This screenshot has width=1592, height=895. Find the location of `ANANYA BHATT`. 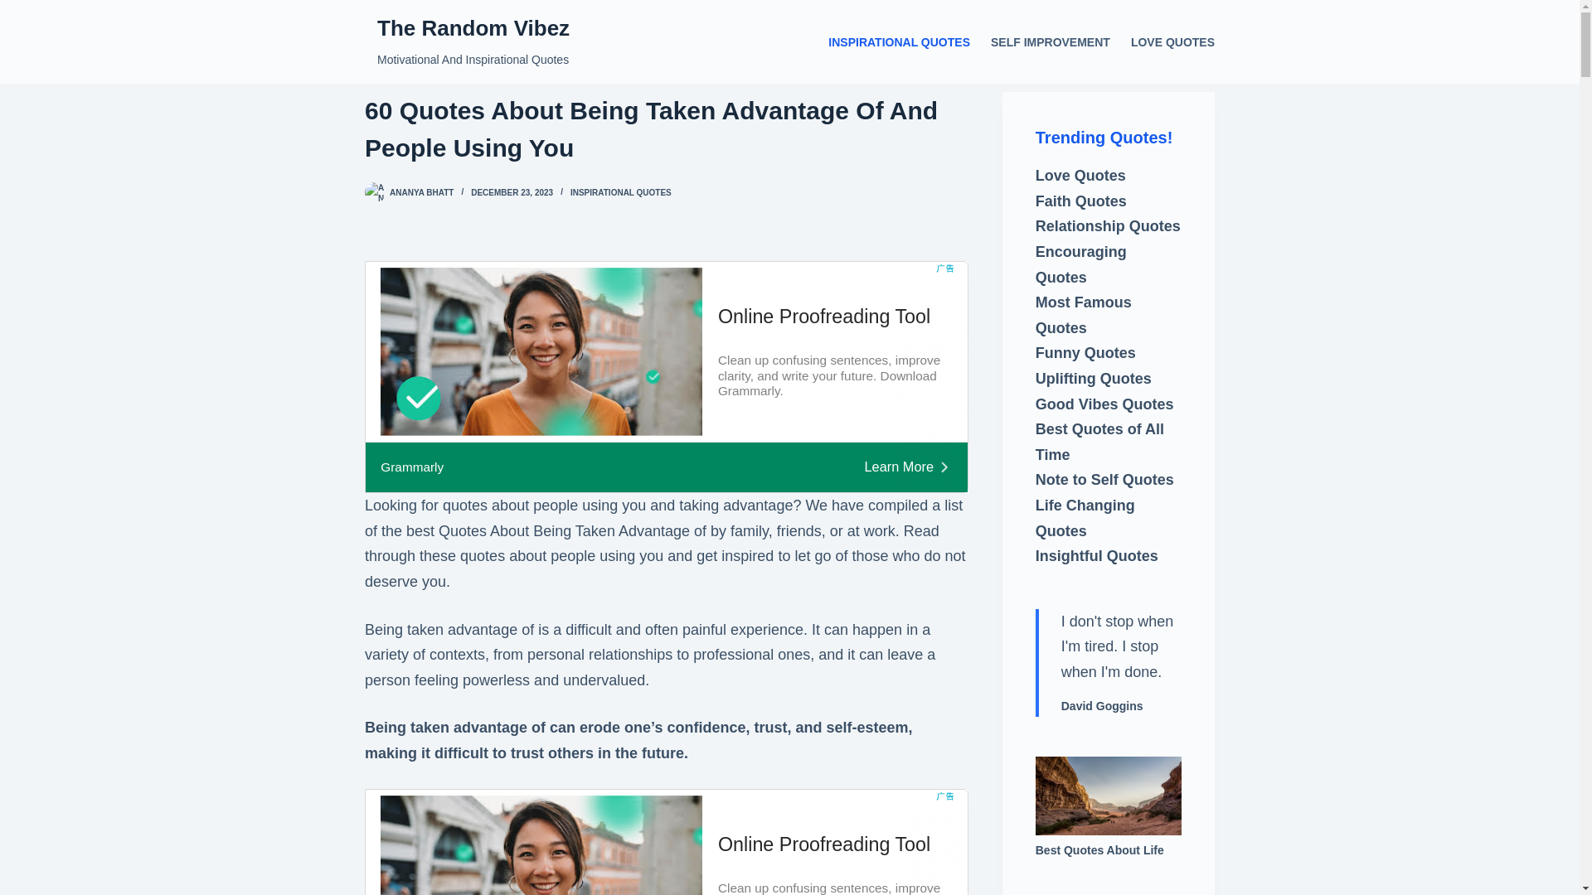

ANANYA BHATT is located at coordinates (421, 192).